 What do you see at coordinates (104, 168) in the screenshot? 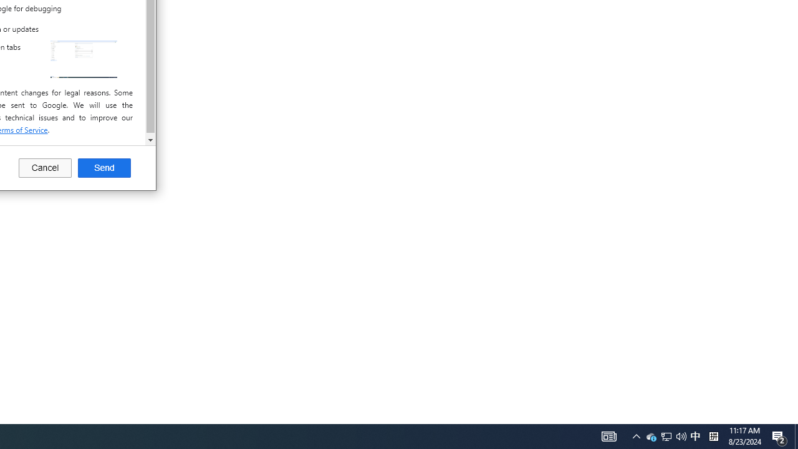
I see `Screenshot of programs that are currently on the screen` at bounding box center [104, 168].